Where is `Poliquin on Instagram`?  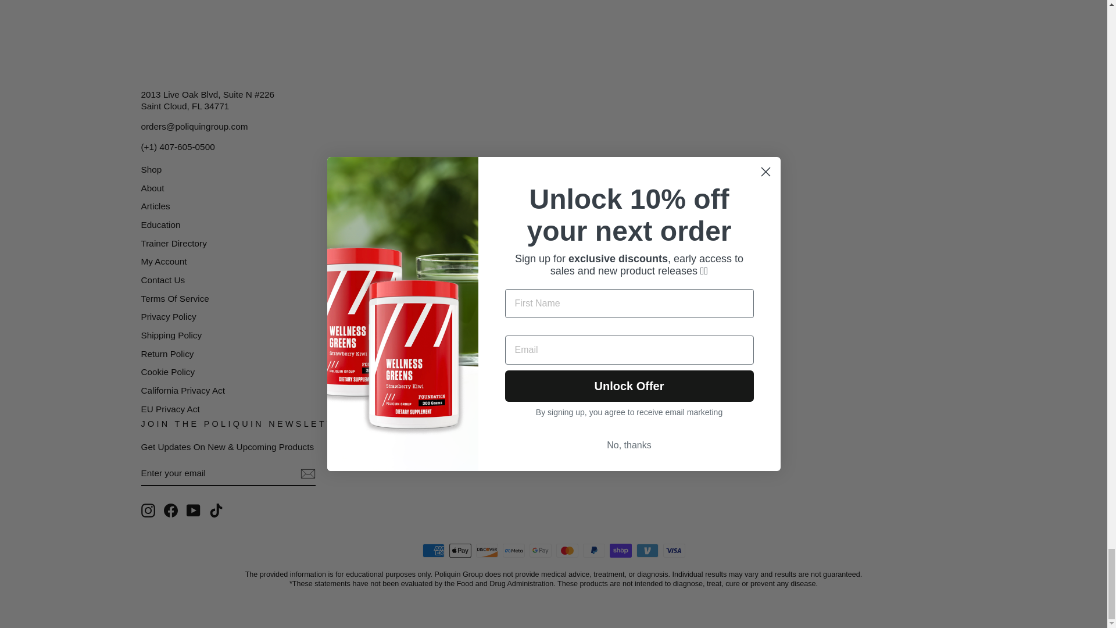
Poliquin on Instagram is located at coordinates (148, 511).